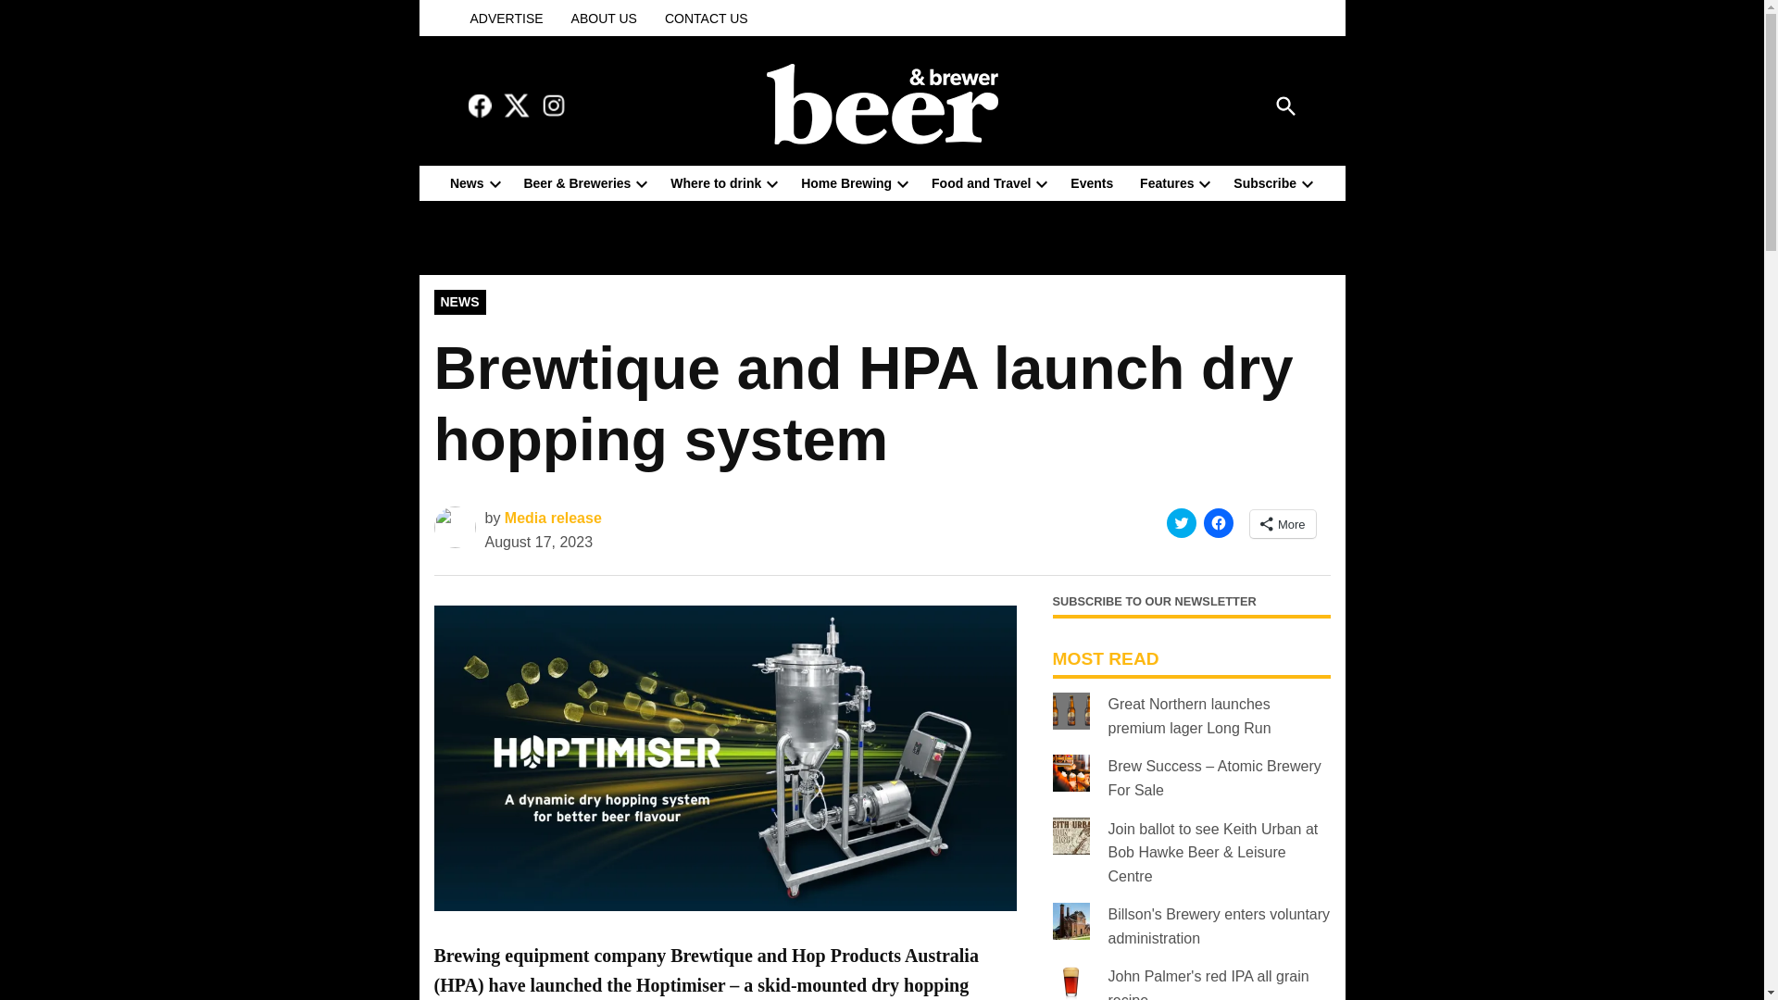  I want to click on Billson's Brewery enters voluntary administration, so click(1219, 926).